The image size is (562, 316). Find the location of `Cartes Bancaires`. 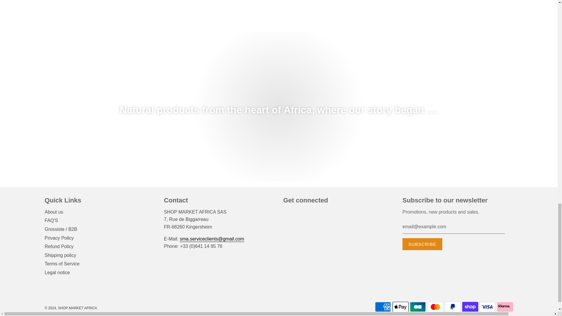

Cartes Bancaires is located at coordinates (418, 307).